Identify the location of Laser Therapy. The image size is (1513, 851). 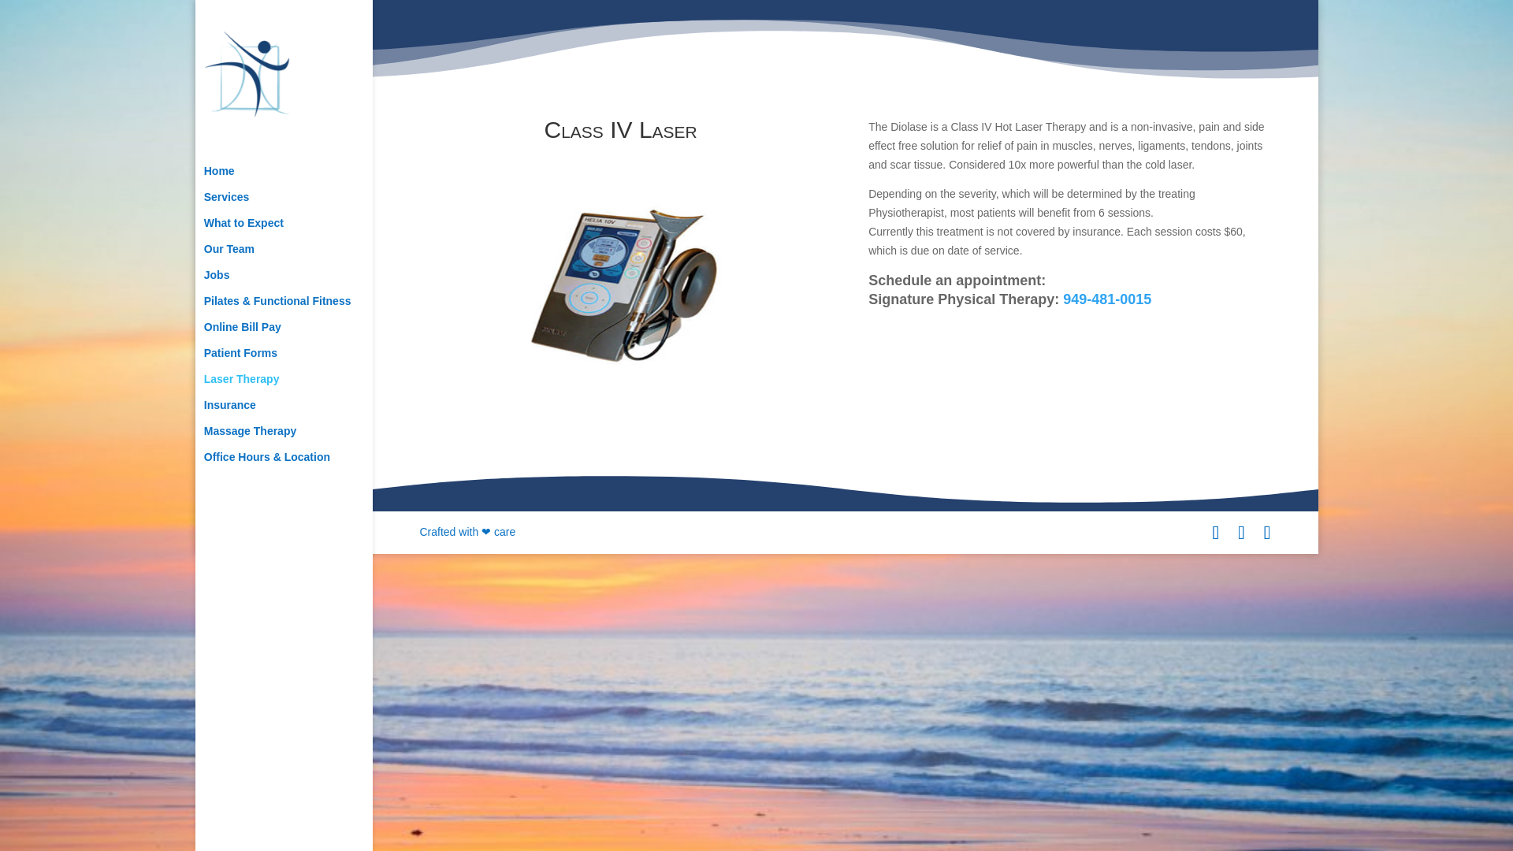
(299, 386).